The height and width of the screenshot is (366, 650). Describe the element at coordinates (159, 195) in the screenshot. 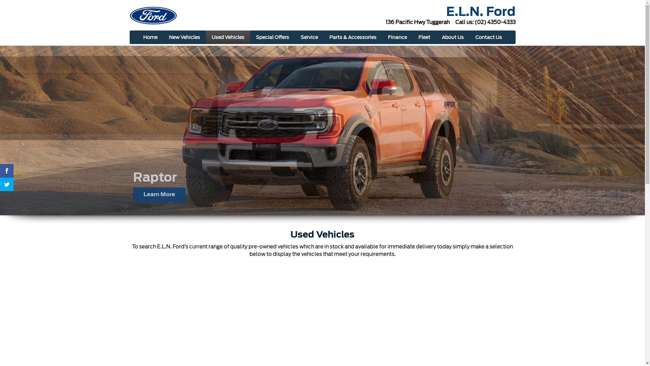

I see `Learn More` at that location.